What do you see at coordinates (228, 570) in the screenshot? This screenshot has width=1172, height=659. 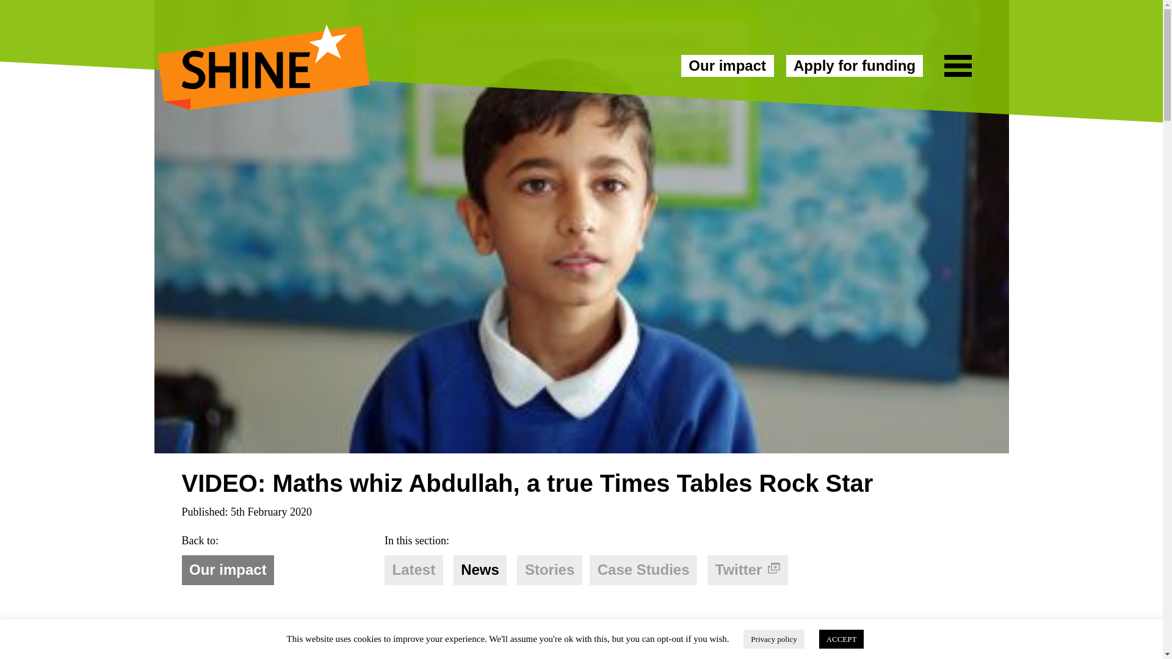 I see `Our impact` at bounding box center [228, 570].